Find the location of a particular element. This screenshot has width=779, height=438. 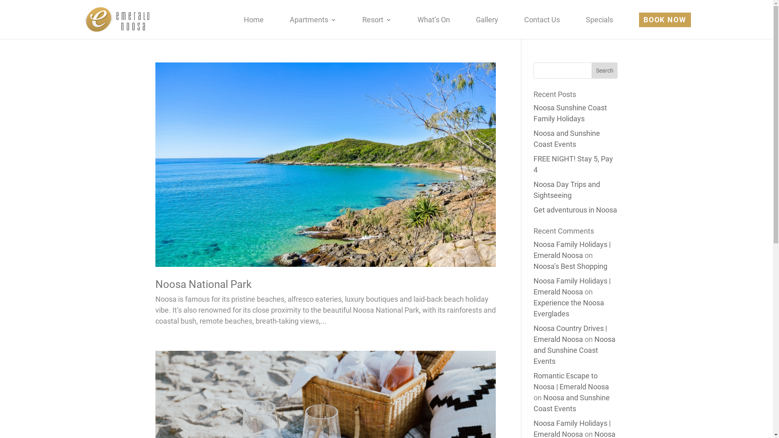

FREE NIGHT! Stay 5, Pay 4 is located at coordinates (573, 164).